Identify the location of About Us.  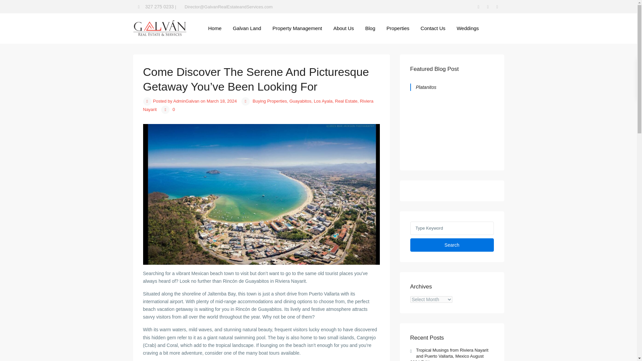
(343, 28).